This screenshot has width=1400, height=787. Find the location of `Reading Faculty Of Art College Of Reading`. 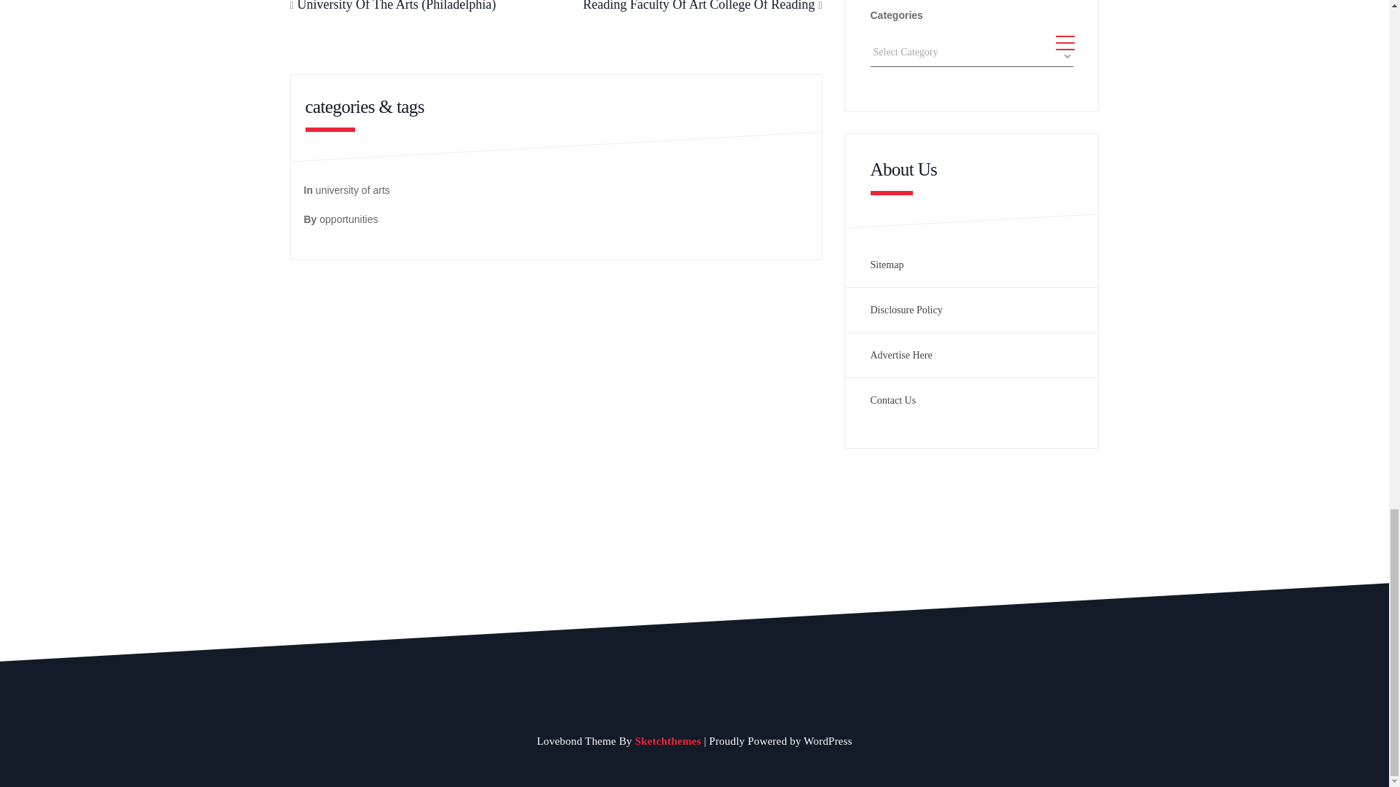

Reading Faculty Of Art College Of Reading is located at coordinates (699, 6).